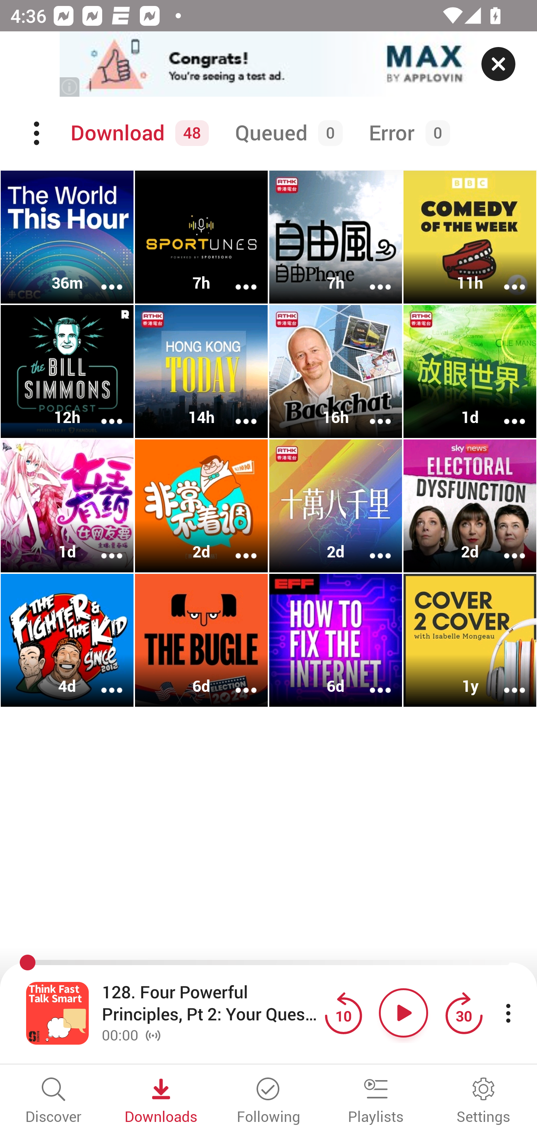 The width and height of the screenshot is (537, 1135). I want to click on More options, so click(505, 277).